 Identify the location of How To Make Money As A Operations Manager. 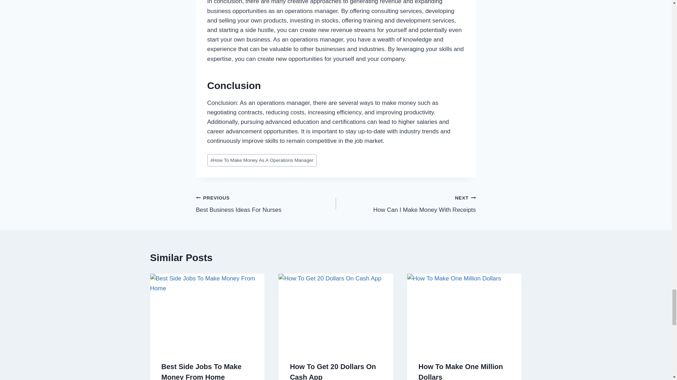
(202, 372).